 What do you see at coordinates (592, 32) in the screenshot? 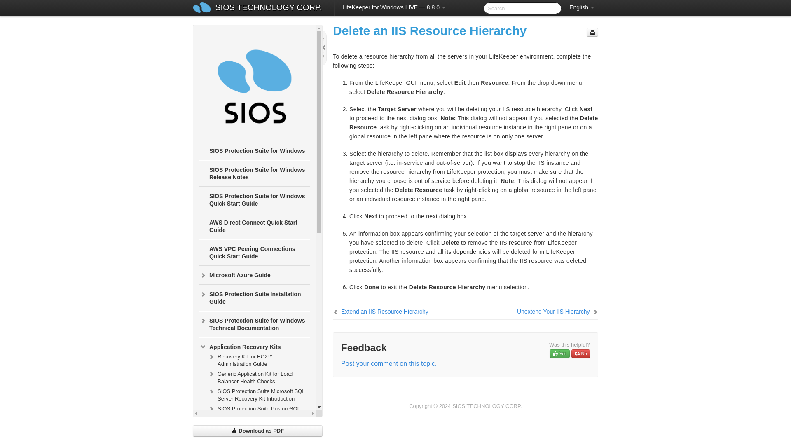
I see `Print page` at bounding box center [592, 32].